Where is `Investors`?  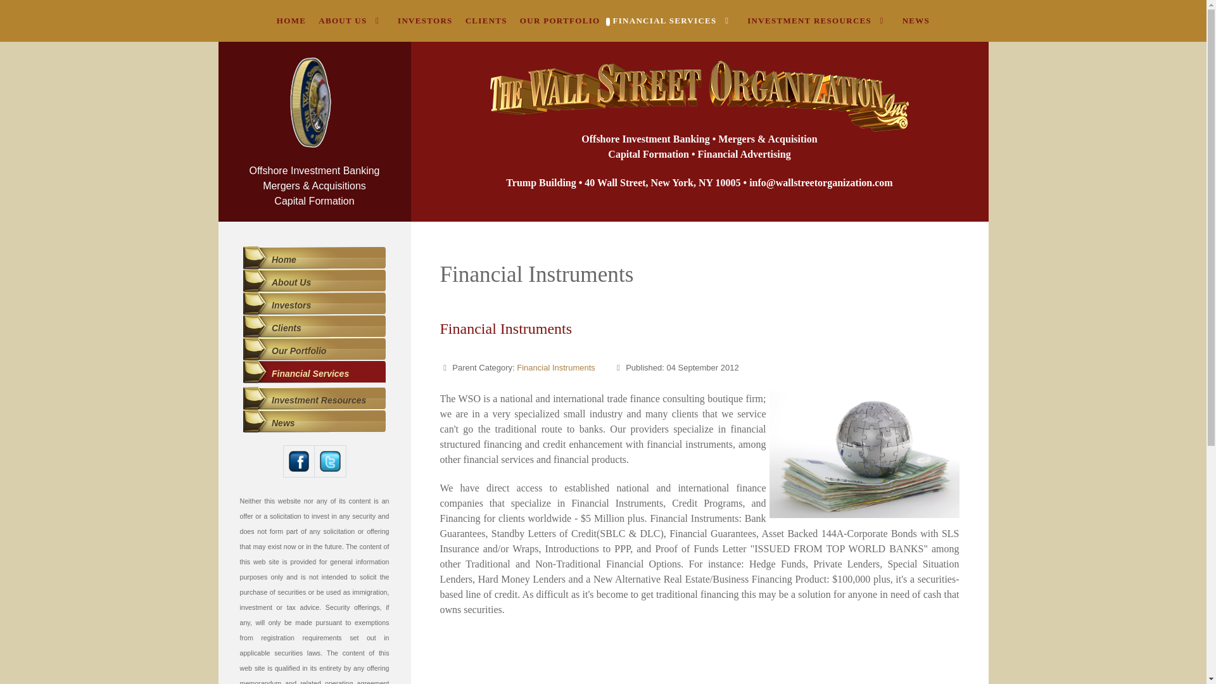 Investors is located at coordinates (314, 305).